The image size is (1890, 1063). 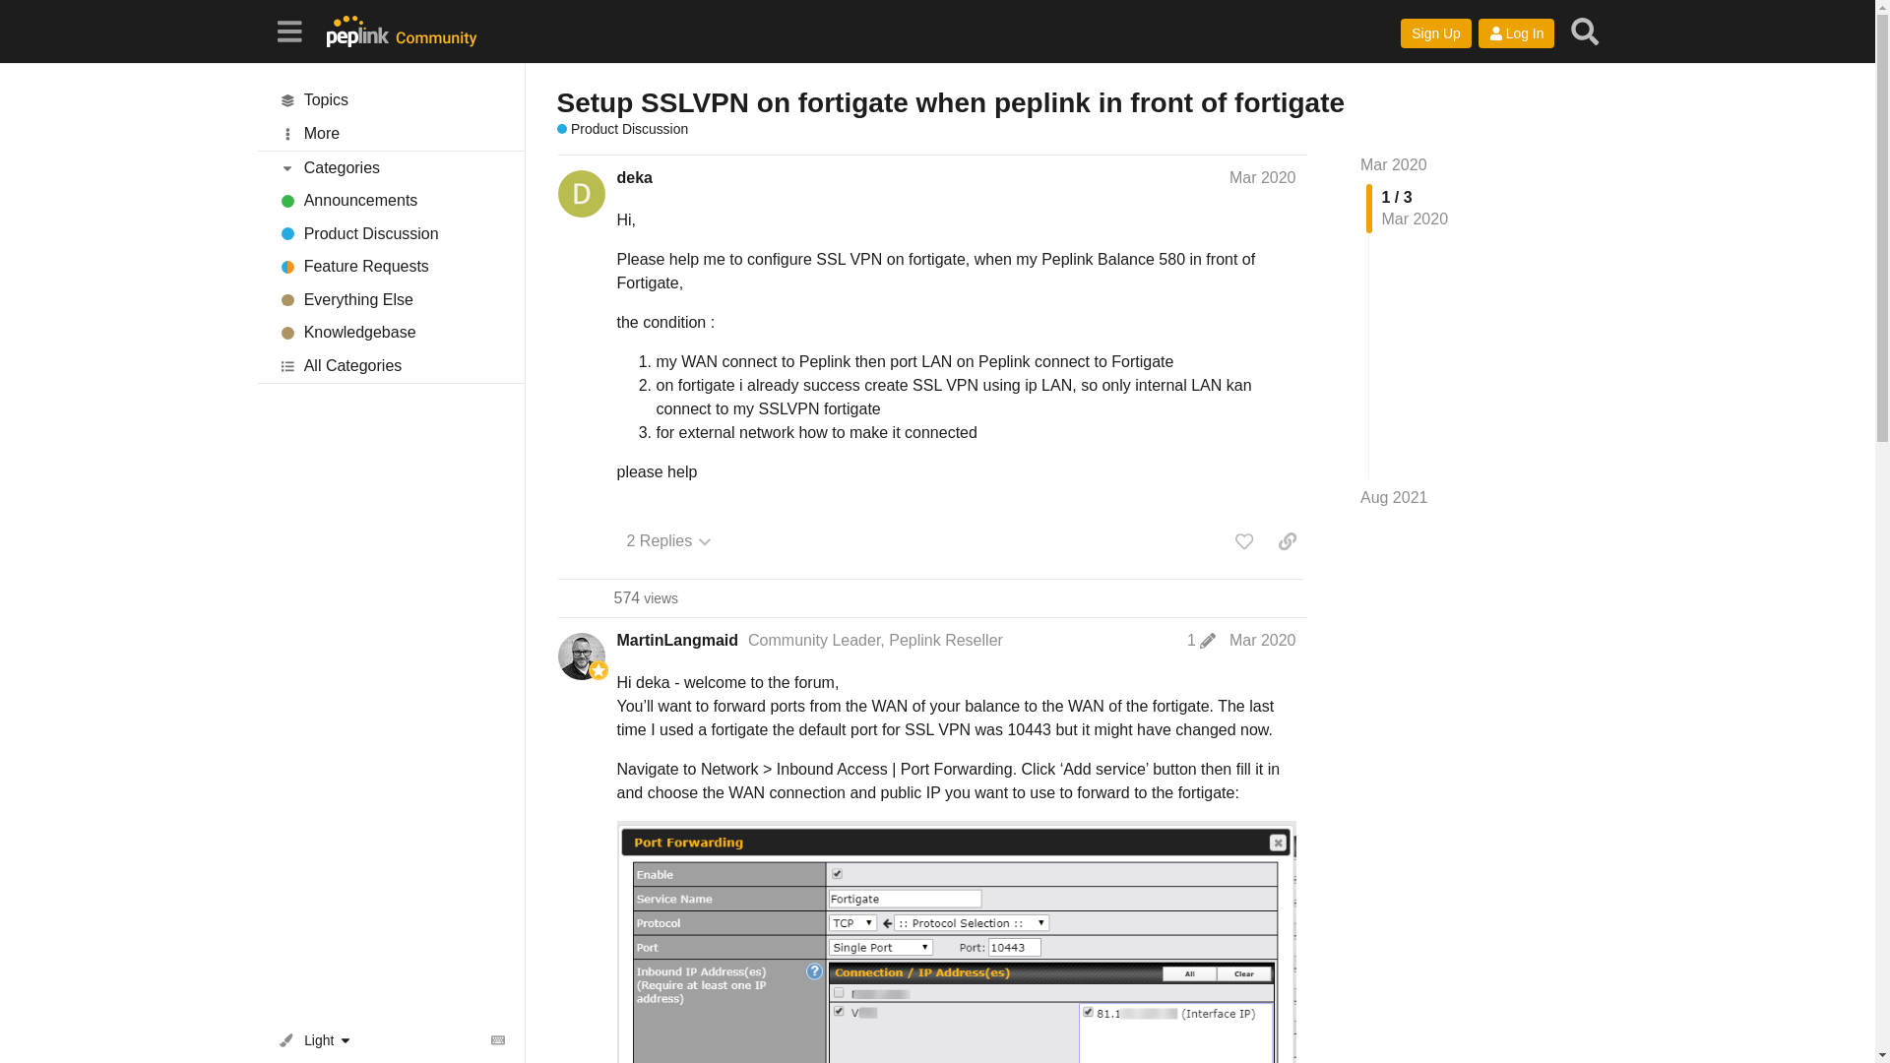 What do you see at coordinates (1585, 31) in the screenshot?
I see `Search` at bounding box center [1585, 31].